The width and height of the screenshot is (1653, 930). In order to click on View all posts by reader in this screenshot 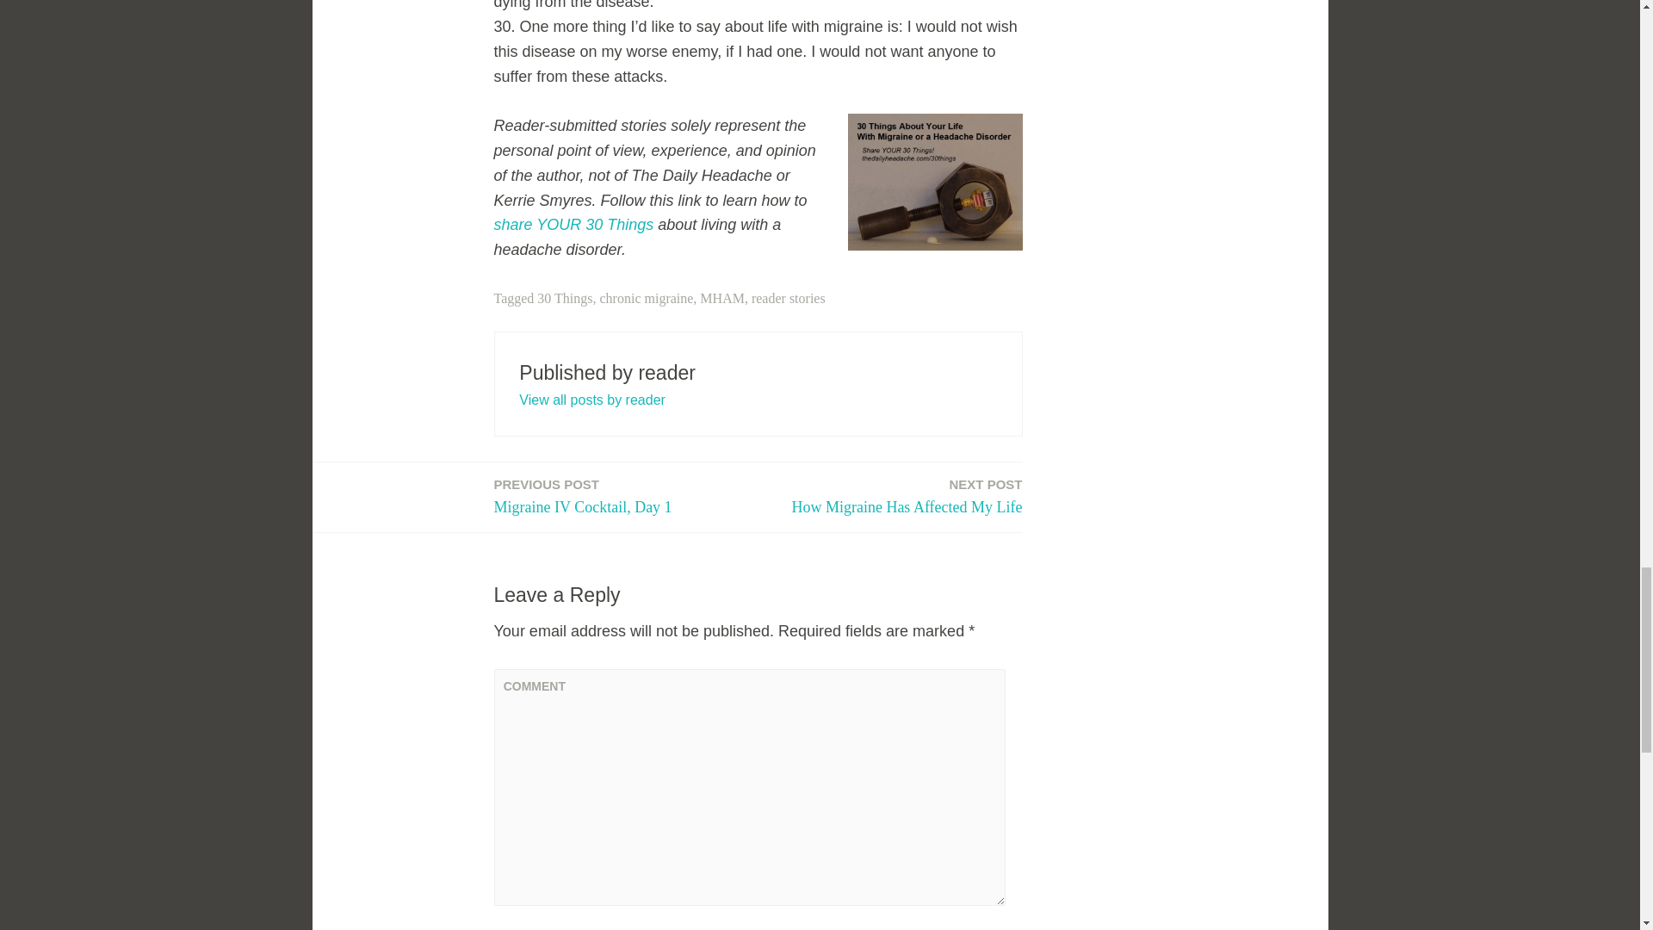, I will do `click(789, 298)`.